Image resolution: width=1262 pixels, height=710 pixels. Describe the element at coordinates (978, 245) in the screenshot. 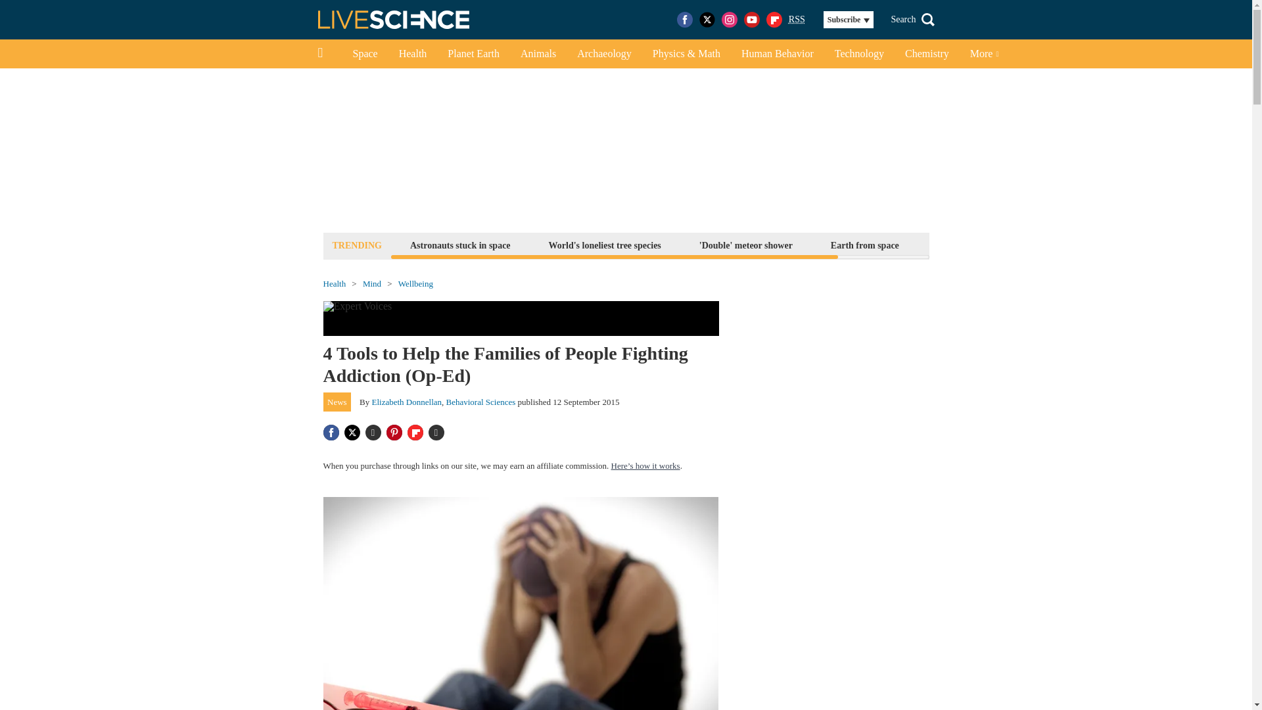

I see `Delta Aquariids 2024` at that location.